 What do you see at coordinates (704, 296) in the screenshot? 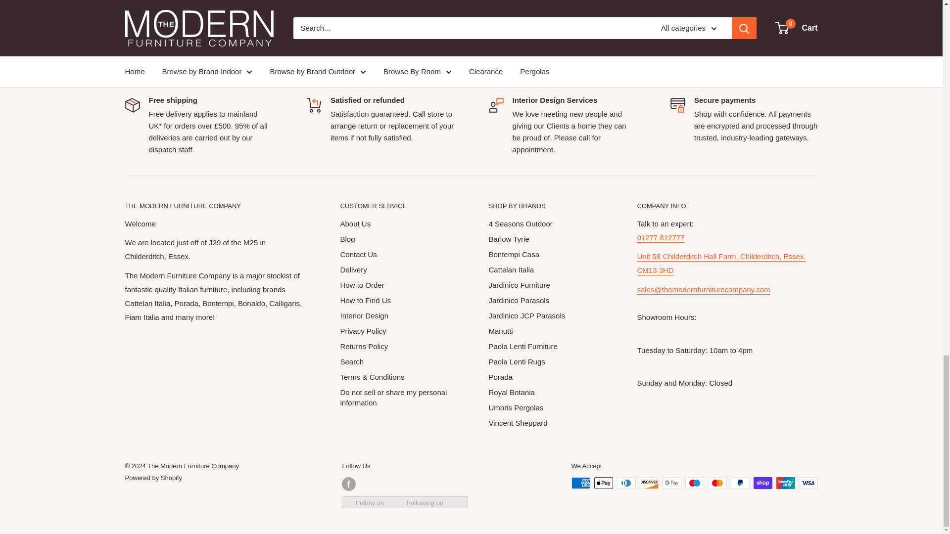
I see `Email Us` at bounding box center [704, 296].